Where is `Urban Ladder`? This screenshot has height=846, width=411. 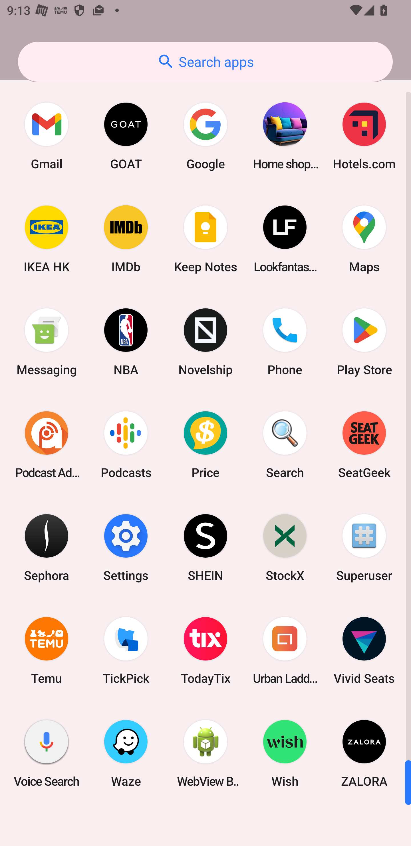 Urban Ladder is located at coordinates (285, 651).